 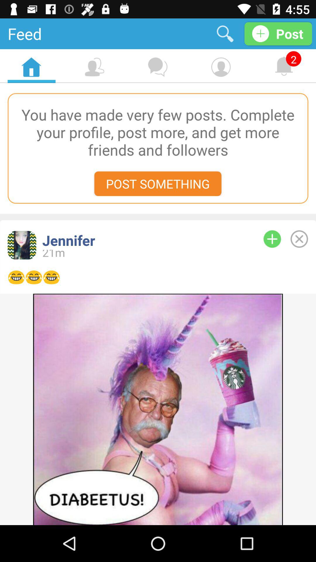 What do you see at coordinates (225, 33) in the screenshot?
I see `turn off item to the left of post item` at bounding box center [225, 33].